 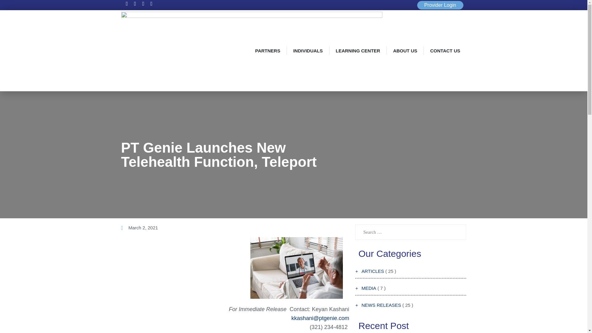 What do you see at coordinates (358, 51) in the screenshot?
I see `LEARNING CENTER` at bounding box center [358, 51].